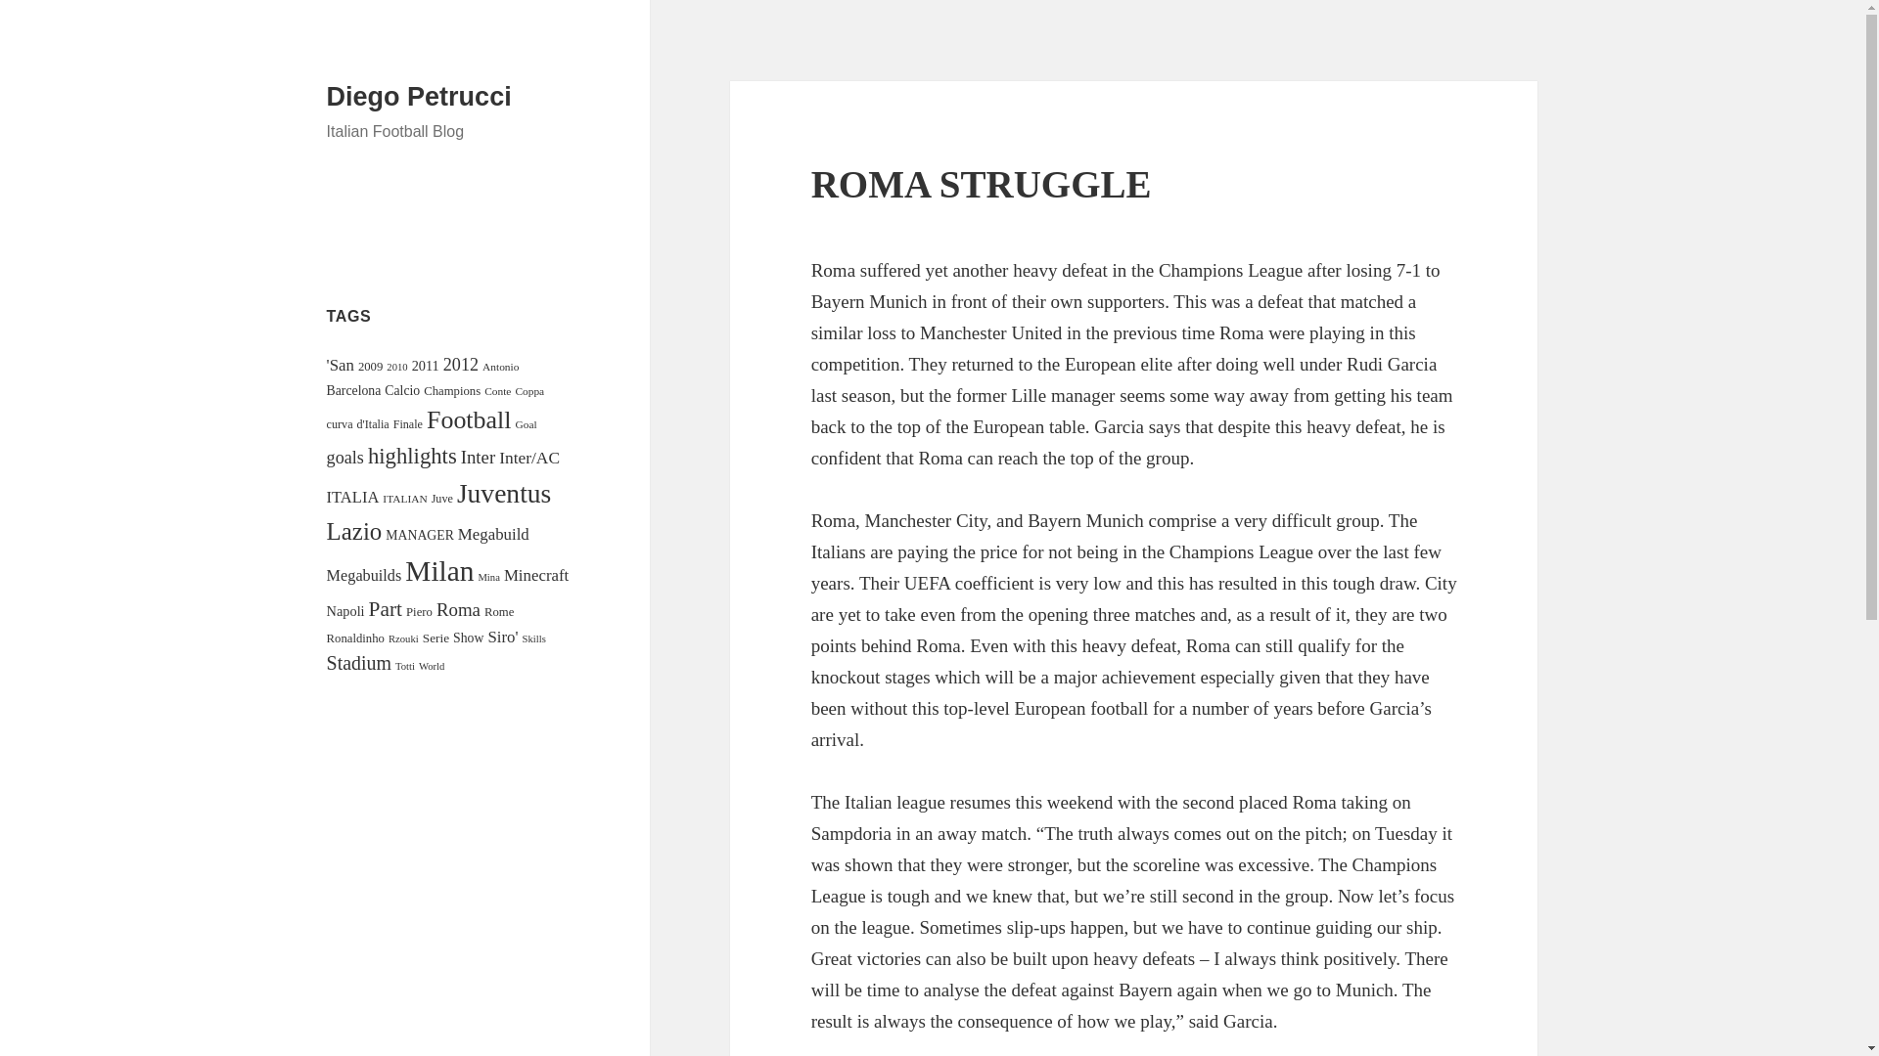  Describe the element at coordinates (407, 423) in the screenshot. I see `Finale` at that location.